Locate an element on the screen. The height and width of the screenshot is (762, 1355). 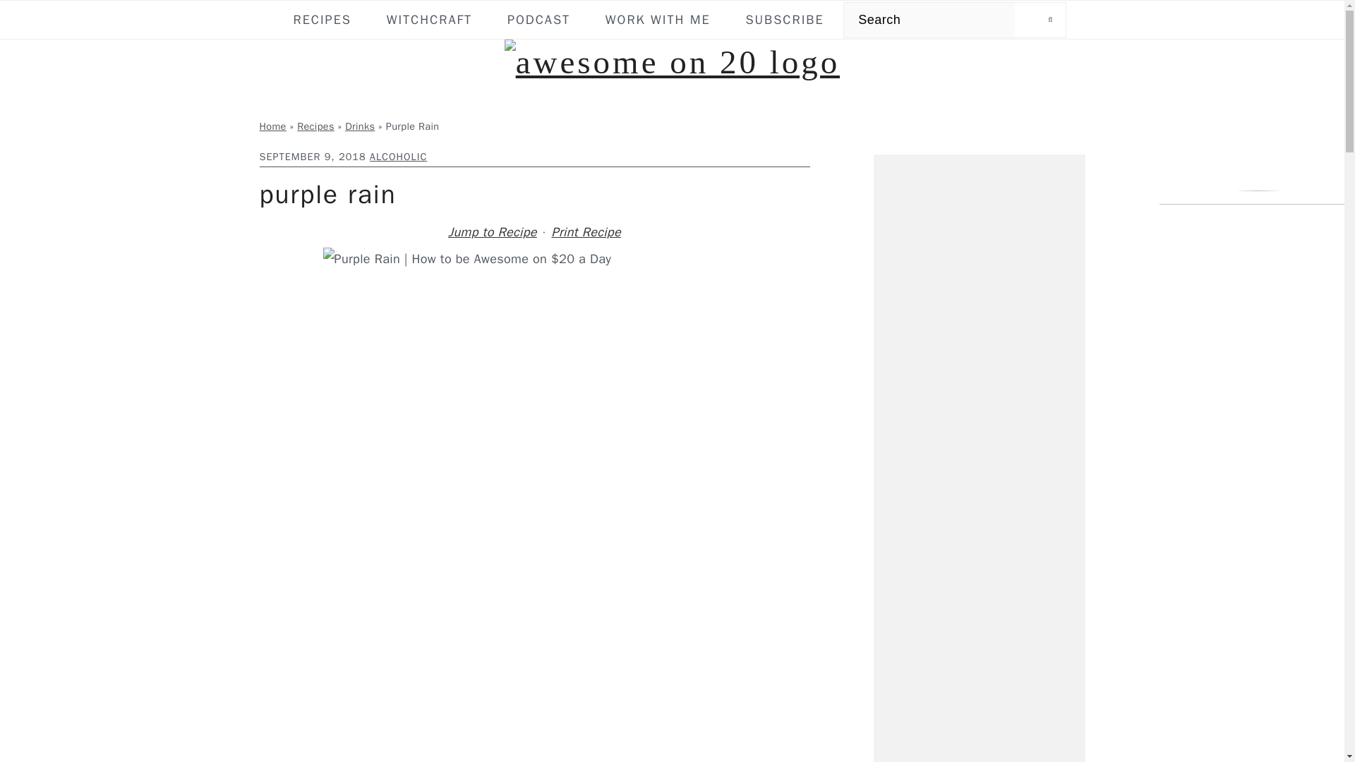
RECIPES is located at coordinates (322, 20).